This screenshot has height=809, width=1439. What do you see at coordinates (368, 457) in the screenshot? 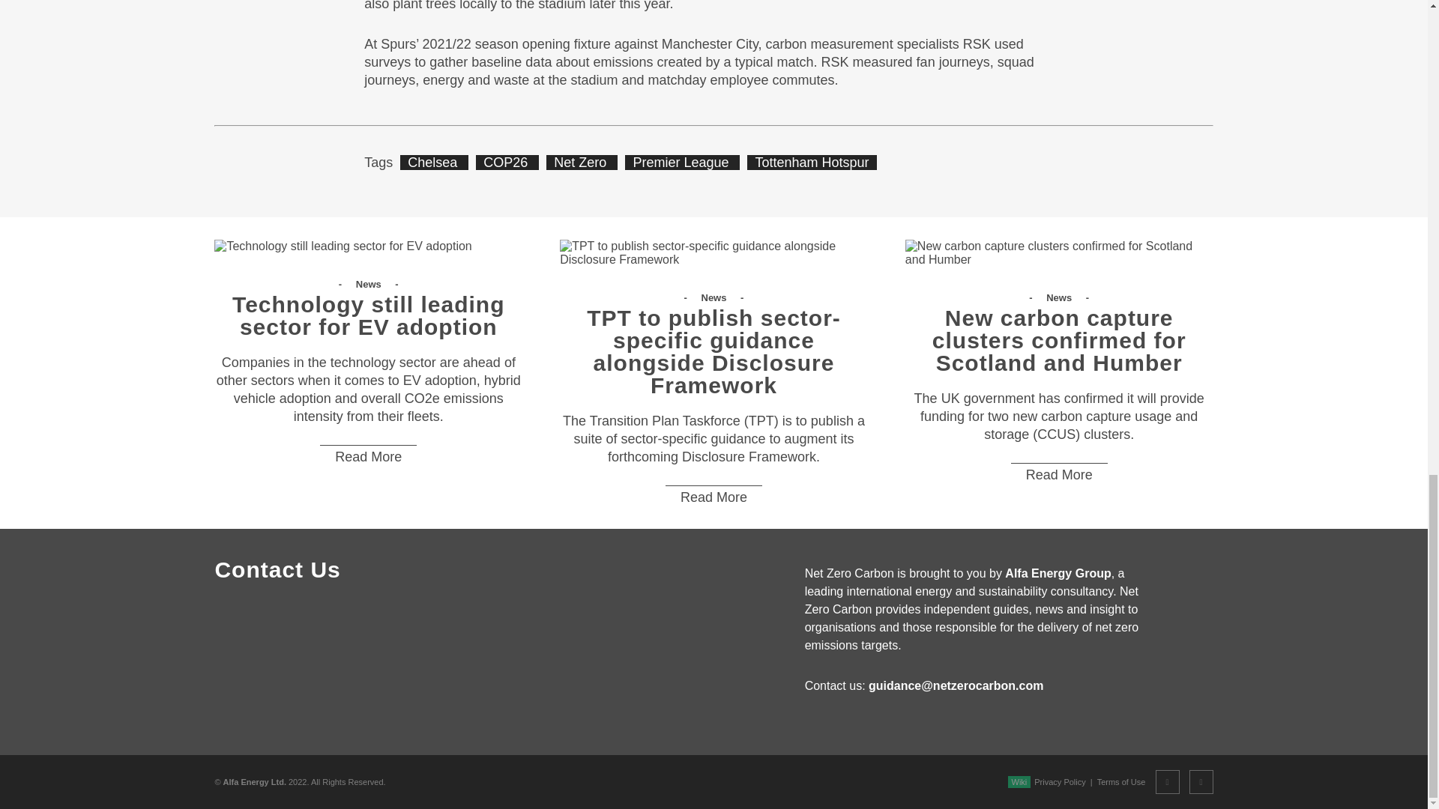
I see `Read More` at bounding box center [368, 457].